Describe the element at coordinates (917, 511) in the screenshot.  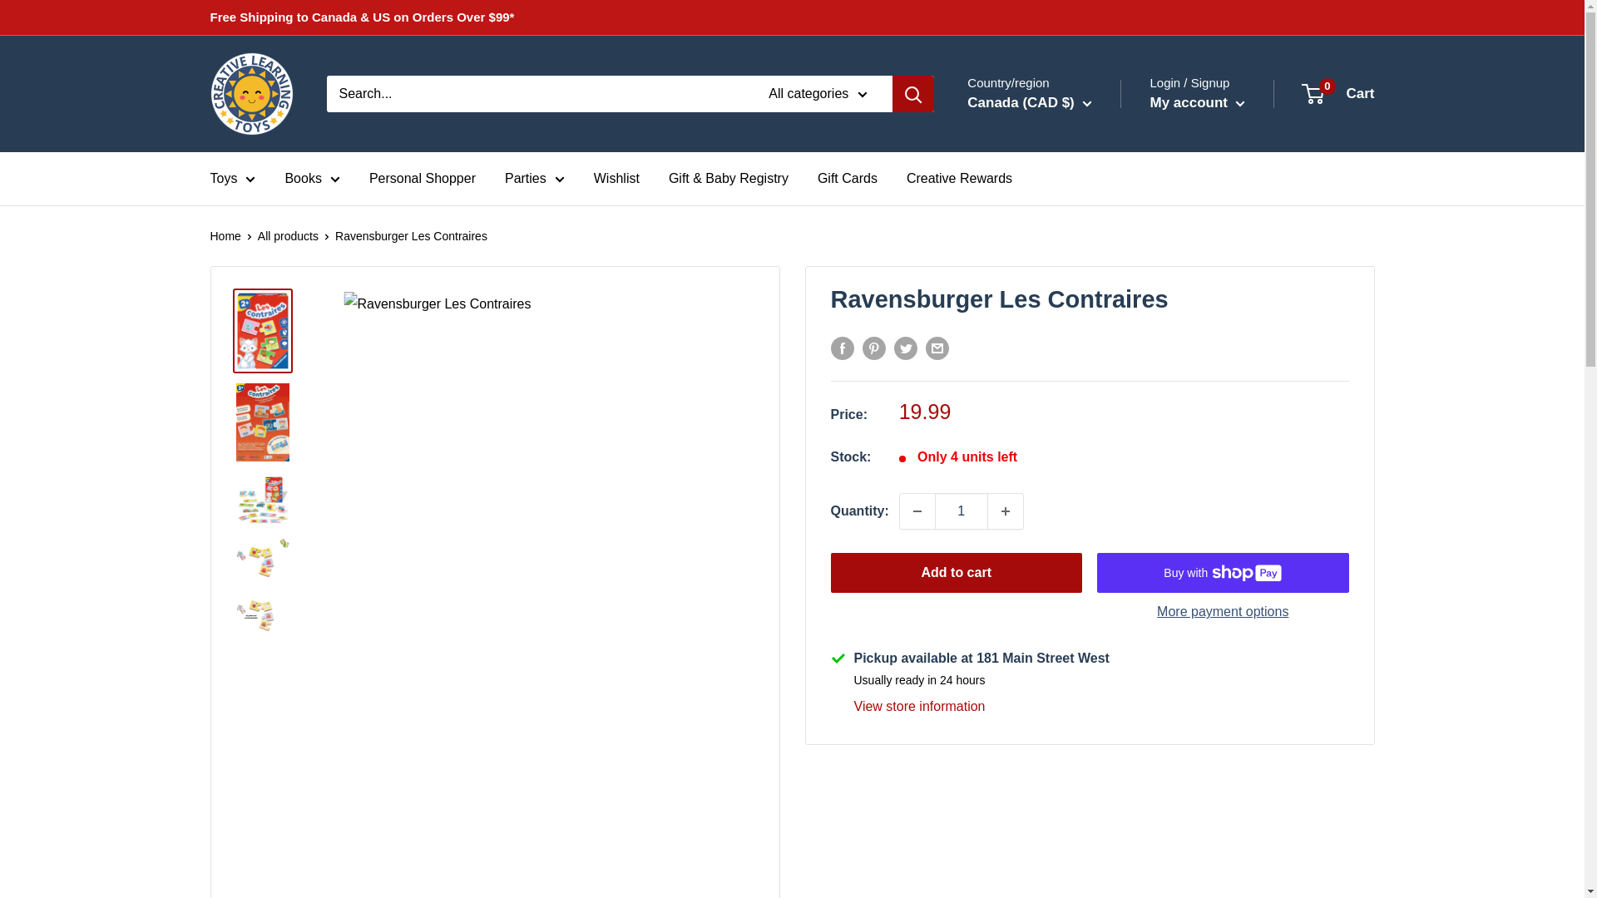
I see `Decrease quantity by 1` at that location.